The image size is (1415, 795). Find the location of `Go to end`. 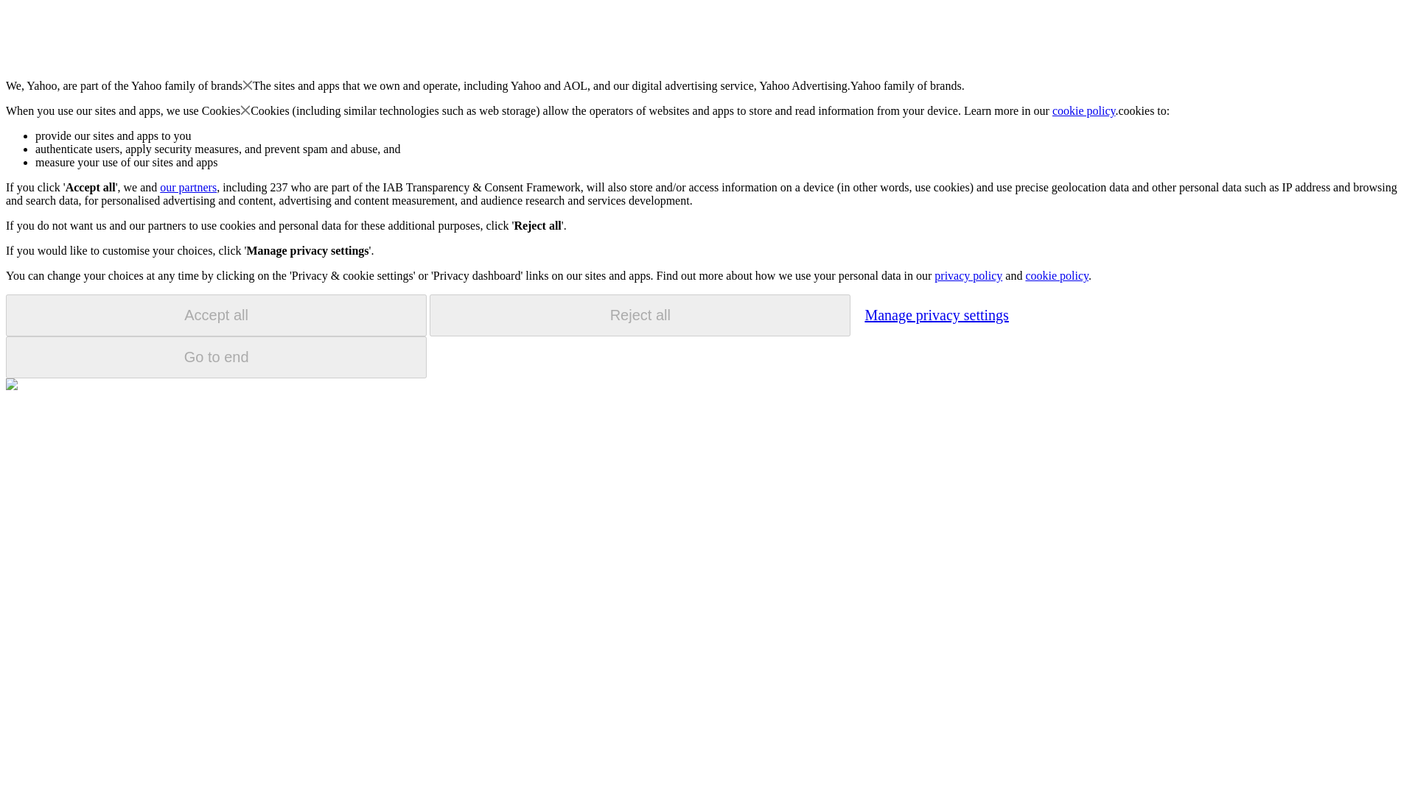

Go to end is located at coordinates (216, 357).